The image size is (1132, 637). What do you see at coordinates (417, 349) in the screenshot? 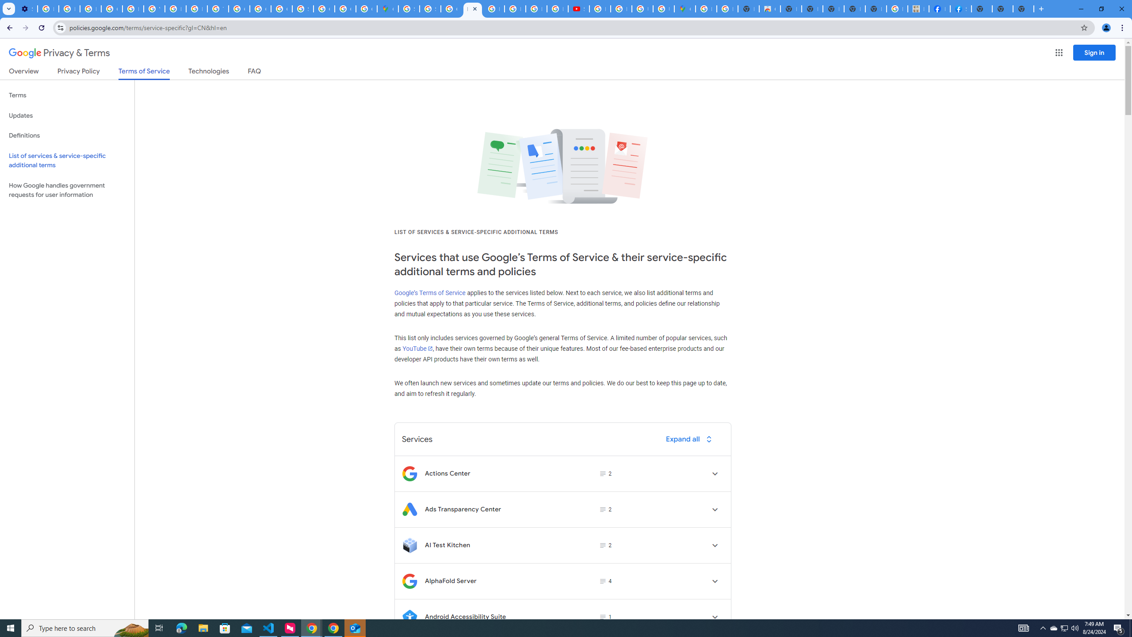
I see `YouTube` at bounding box center [417, 349].